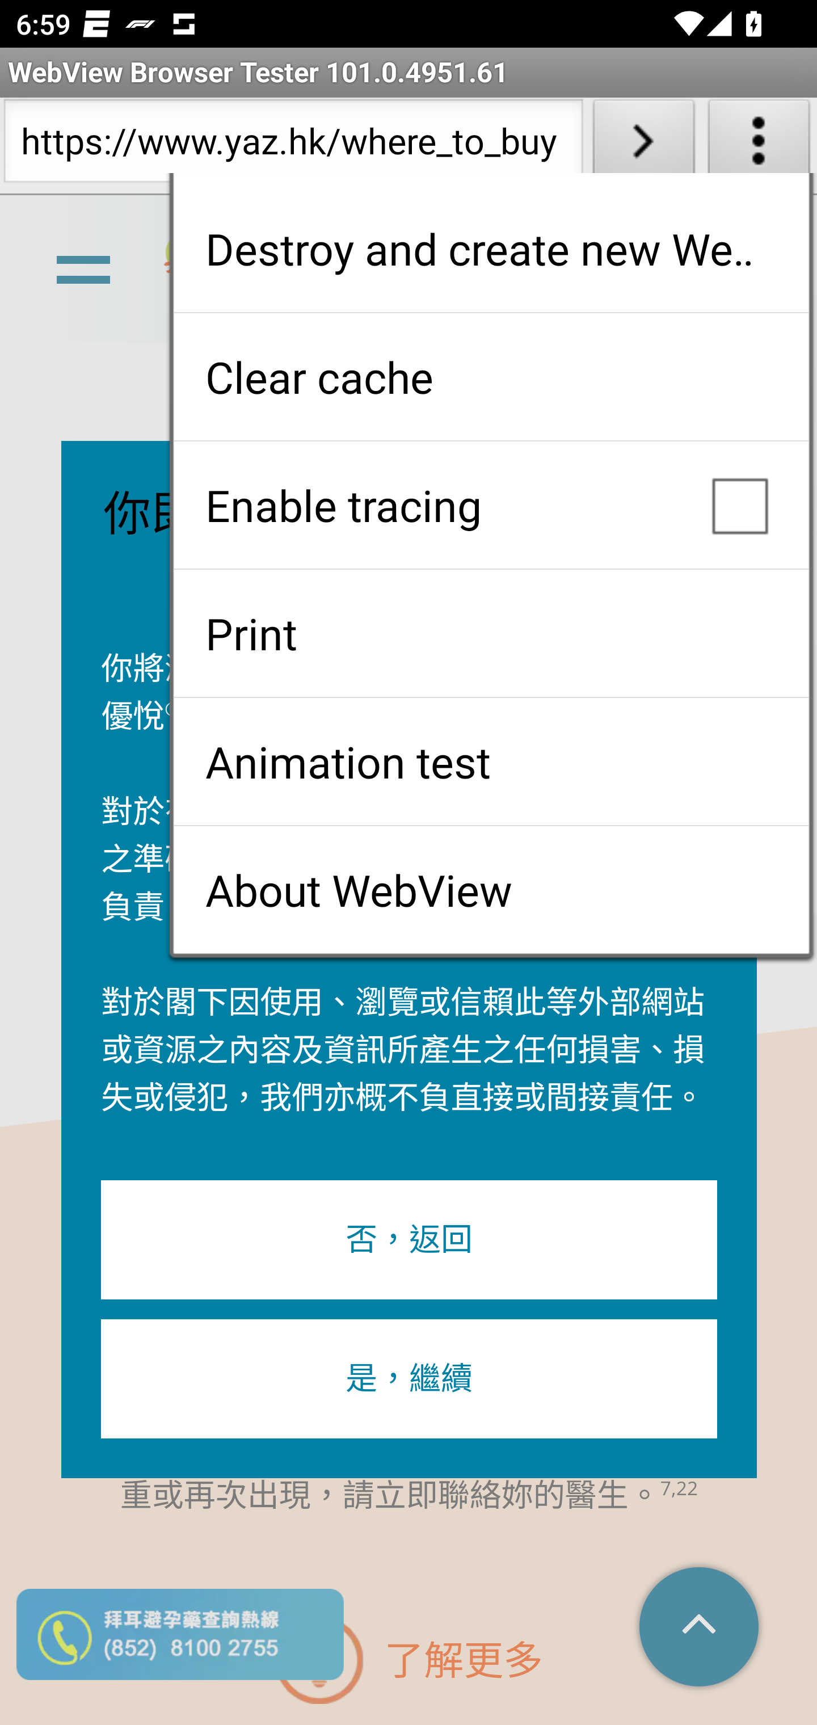 The height and width of the screenshot is (1725, 817). Describe the element at coordinates (491, 505) in the screenshot. I see `Enable tracing` at that location.